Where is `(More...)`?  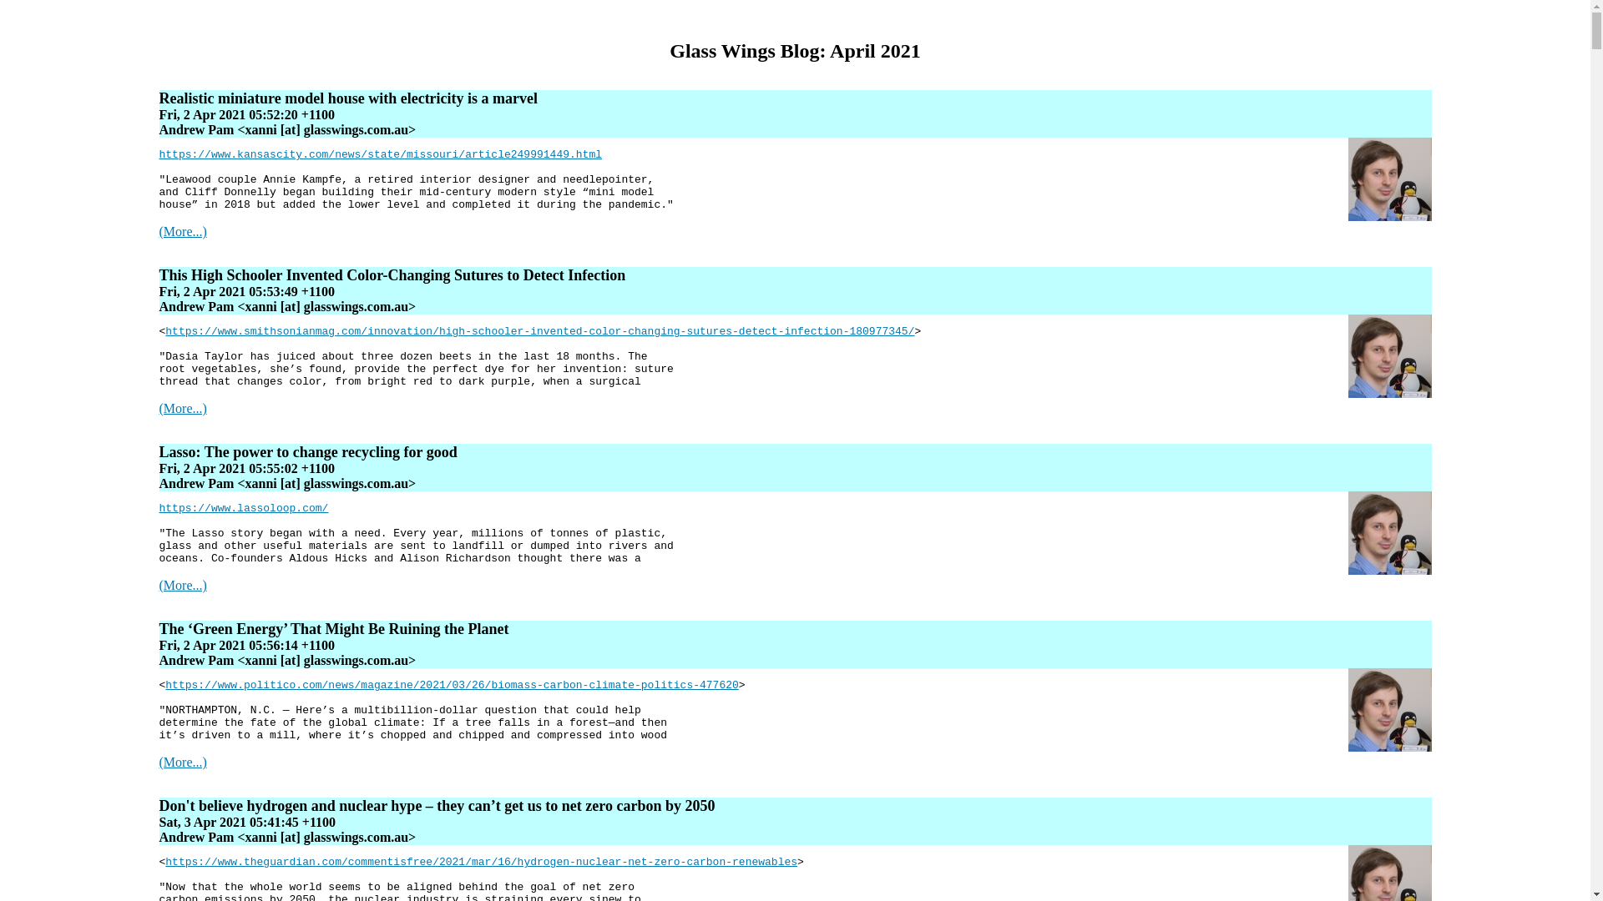 (More...) is located at coordinates (182, 232).